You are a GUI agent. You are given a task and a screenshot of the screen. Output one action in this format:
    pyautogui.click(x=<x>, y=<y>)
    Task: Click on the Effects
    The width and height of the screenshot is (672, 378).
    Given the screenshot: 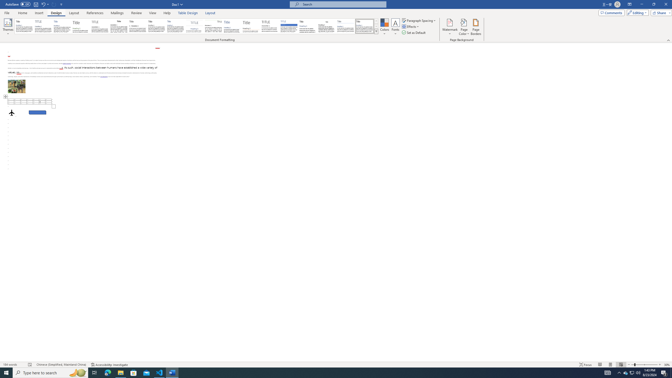 What is the action you would take?
    pyautogui.click(x=411, y=26)
    